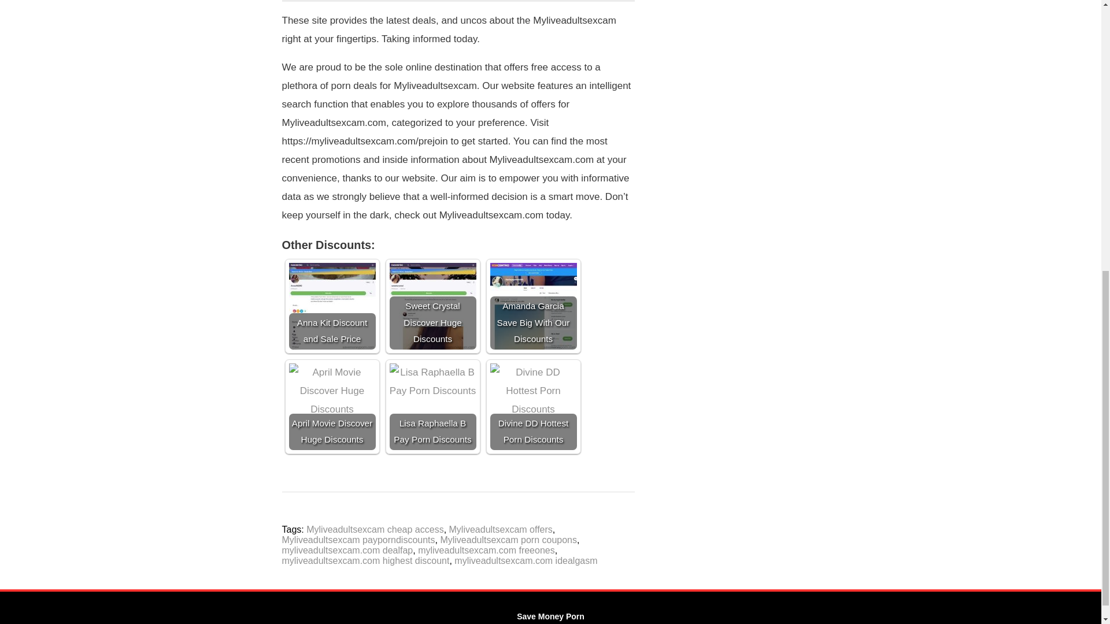 Image resolution: width=1110 pixels, height=624 pixels. What do you see at coordinates (487, 550) in the screenshot?
I see `myliveadultsexcam.com freeones` at bounding box center [487, 550].